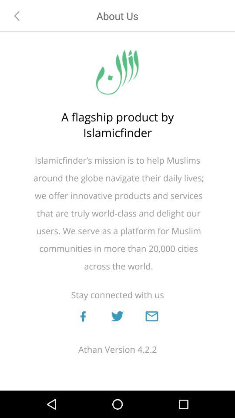  Describe the element at coordinates (17, 16) in the screenshot. I see `previous page` at that location.